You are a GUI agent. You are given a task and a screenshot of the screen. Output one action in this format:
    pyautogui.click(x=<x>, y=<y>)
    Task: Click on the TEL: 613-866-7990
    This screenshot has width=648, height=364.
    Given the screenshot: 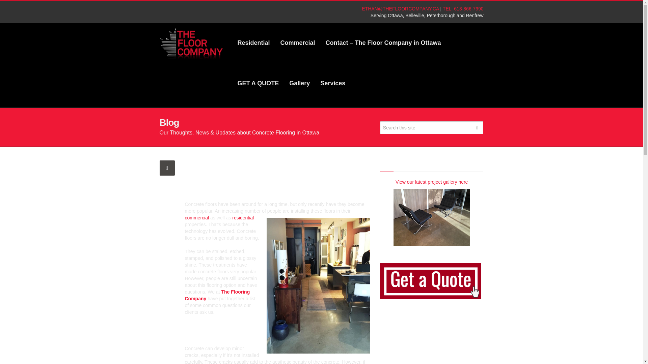 What is the action you would take?
    pyautogui.click(x=463, y=9)
    